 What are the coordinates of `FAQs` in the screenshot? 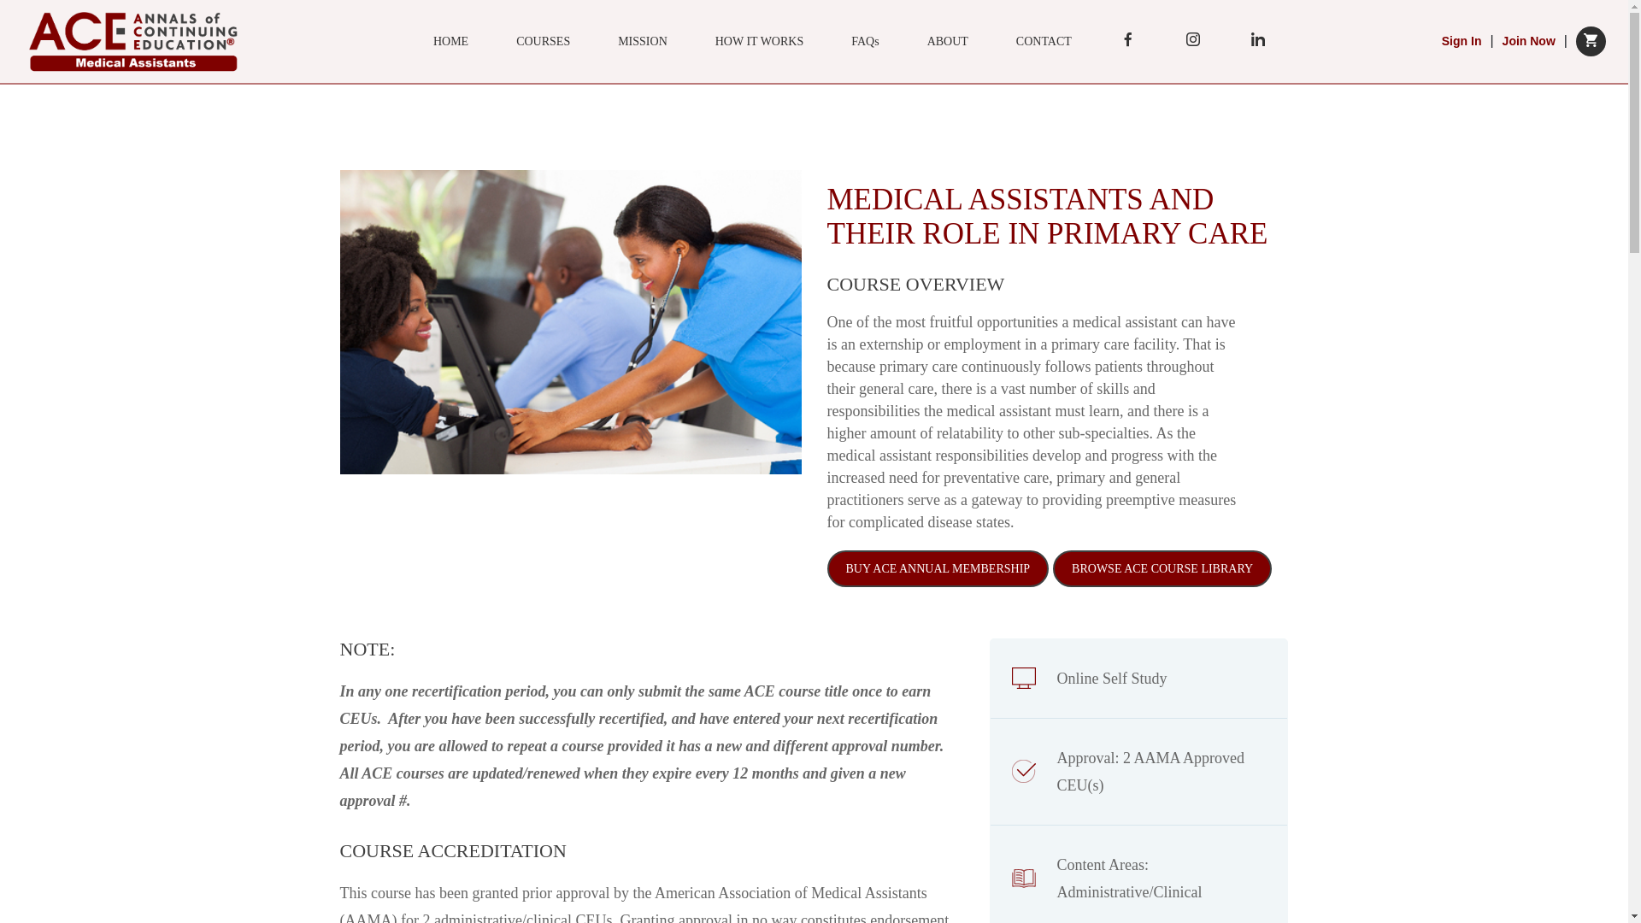 It's located at (865, 41).